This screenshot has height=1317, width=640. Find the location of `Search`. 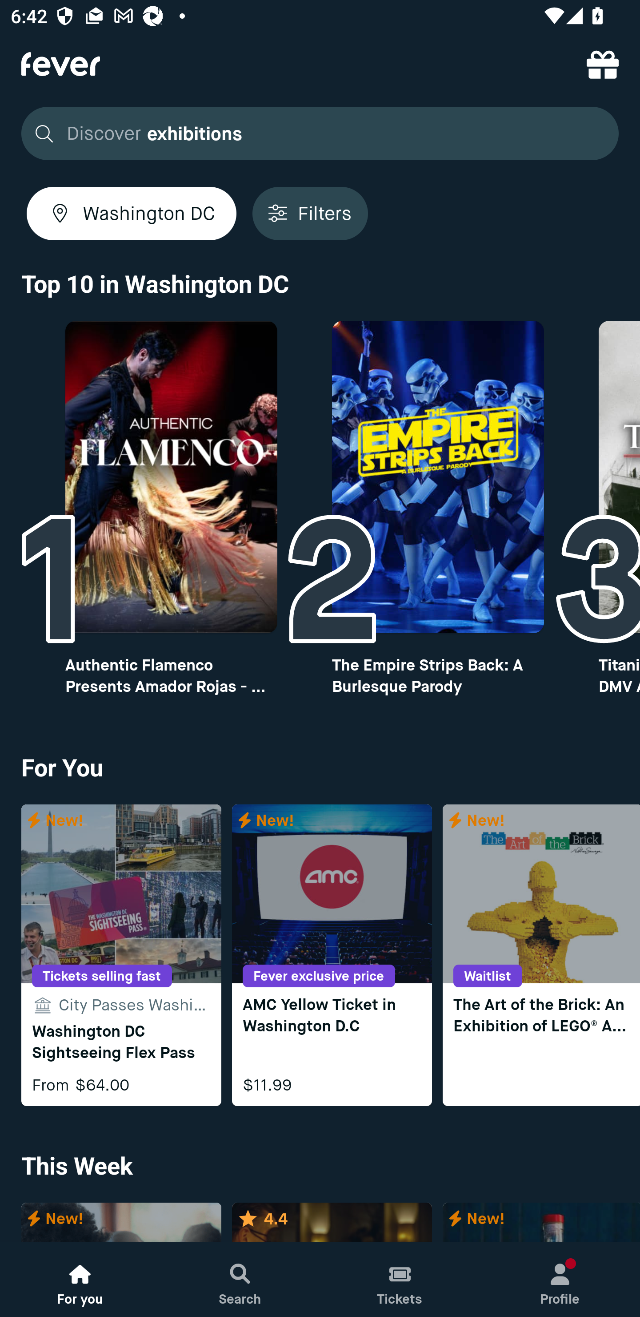

Search is located at coordinates (240, 1280).